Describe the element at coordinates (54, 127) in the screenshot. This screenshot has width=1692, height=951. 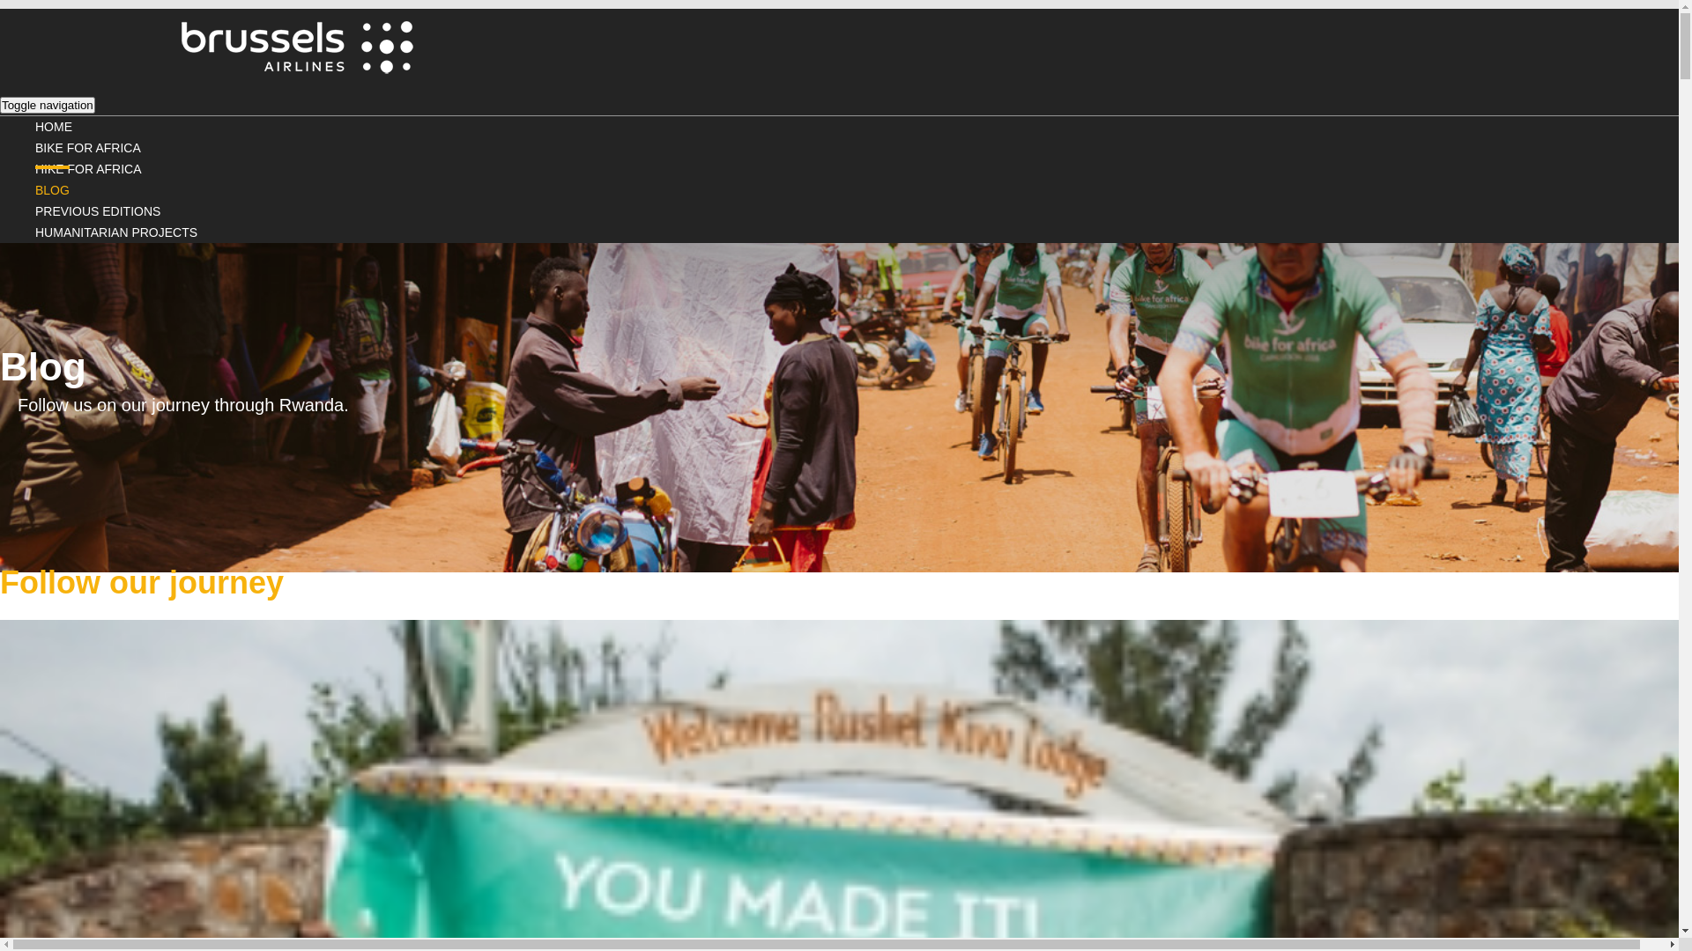
I see `HOME` at that location.